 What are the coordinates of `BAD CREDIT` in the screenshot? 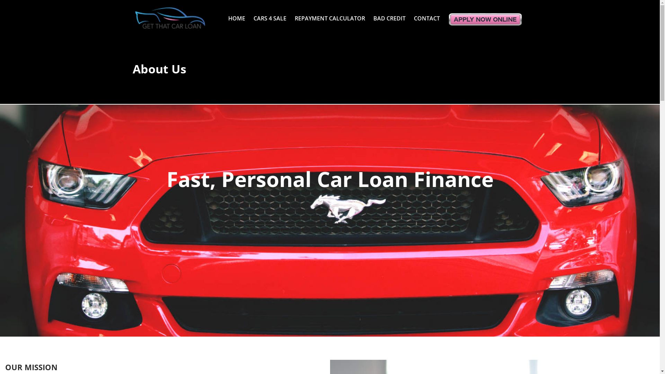 It's located at (389, 15).